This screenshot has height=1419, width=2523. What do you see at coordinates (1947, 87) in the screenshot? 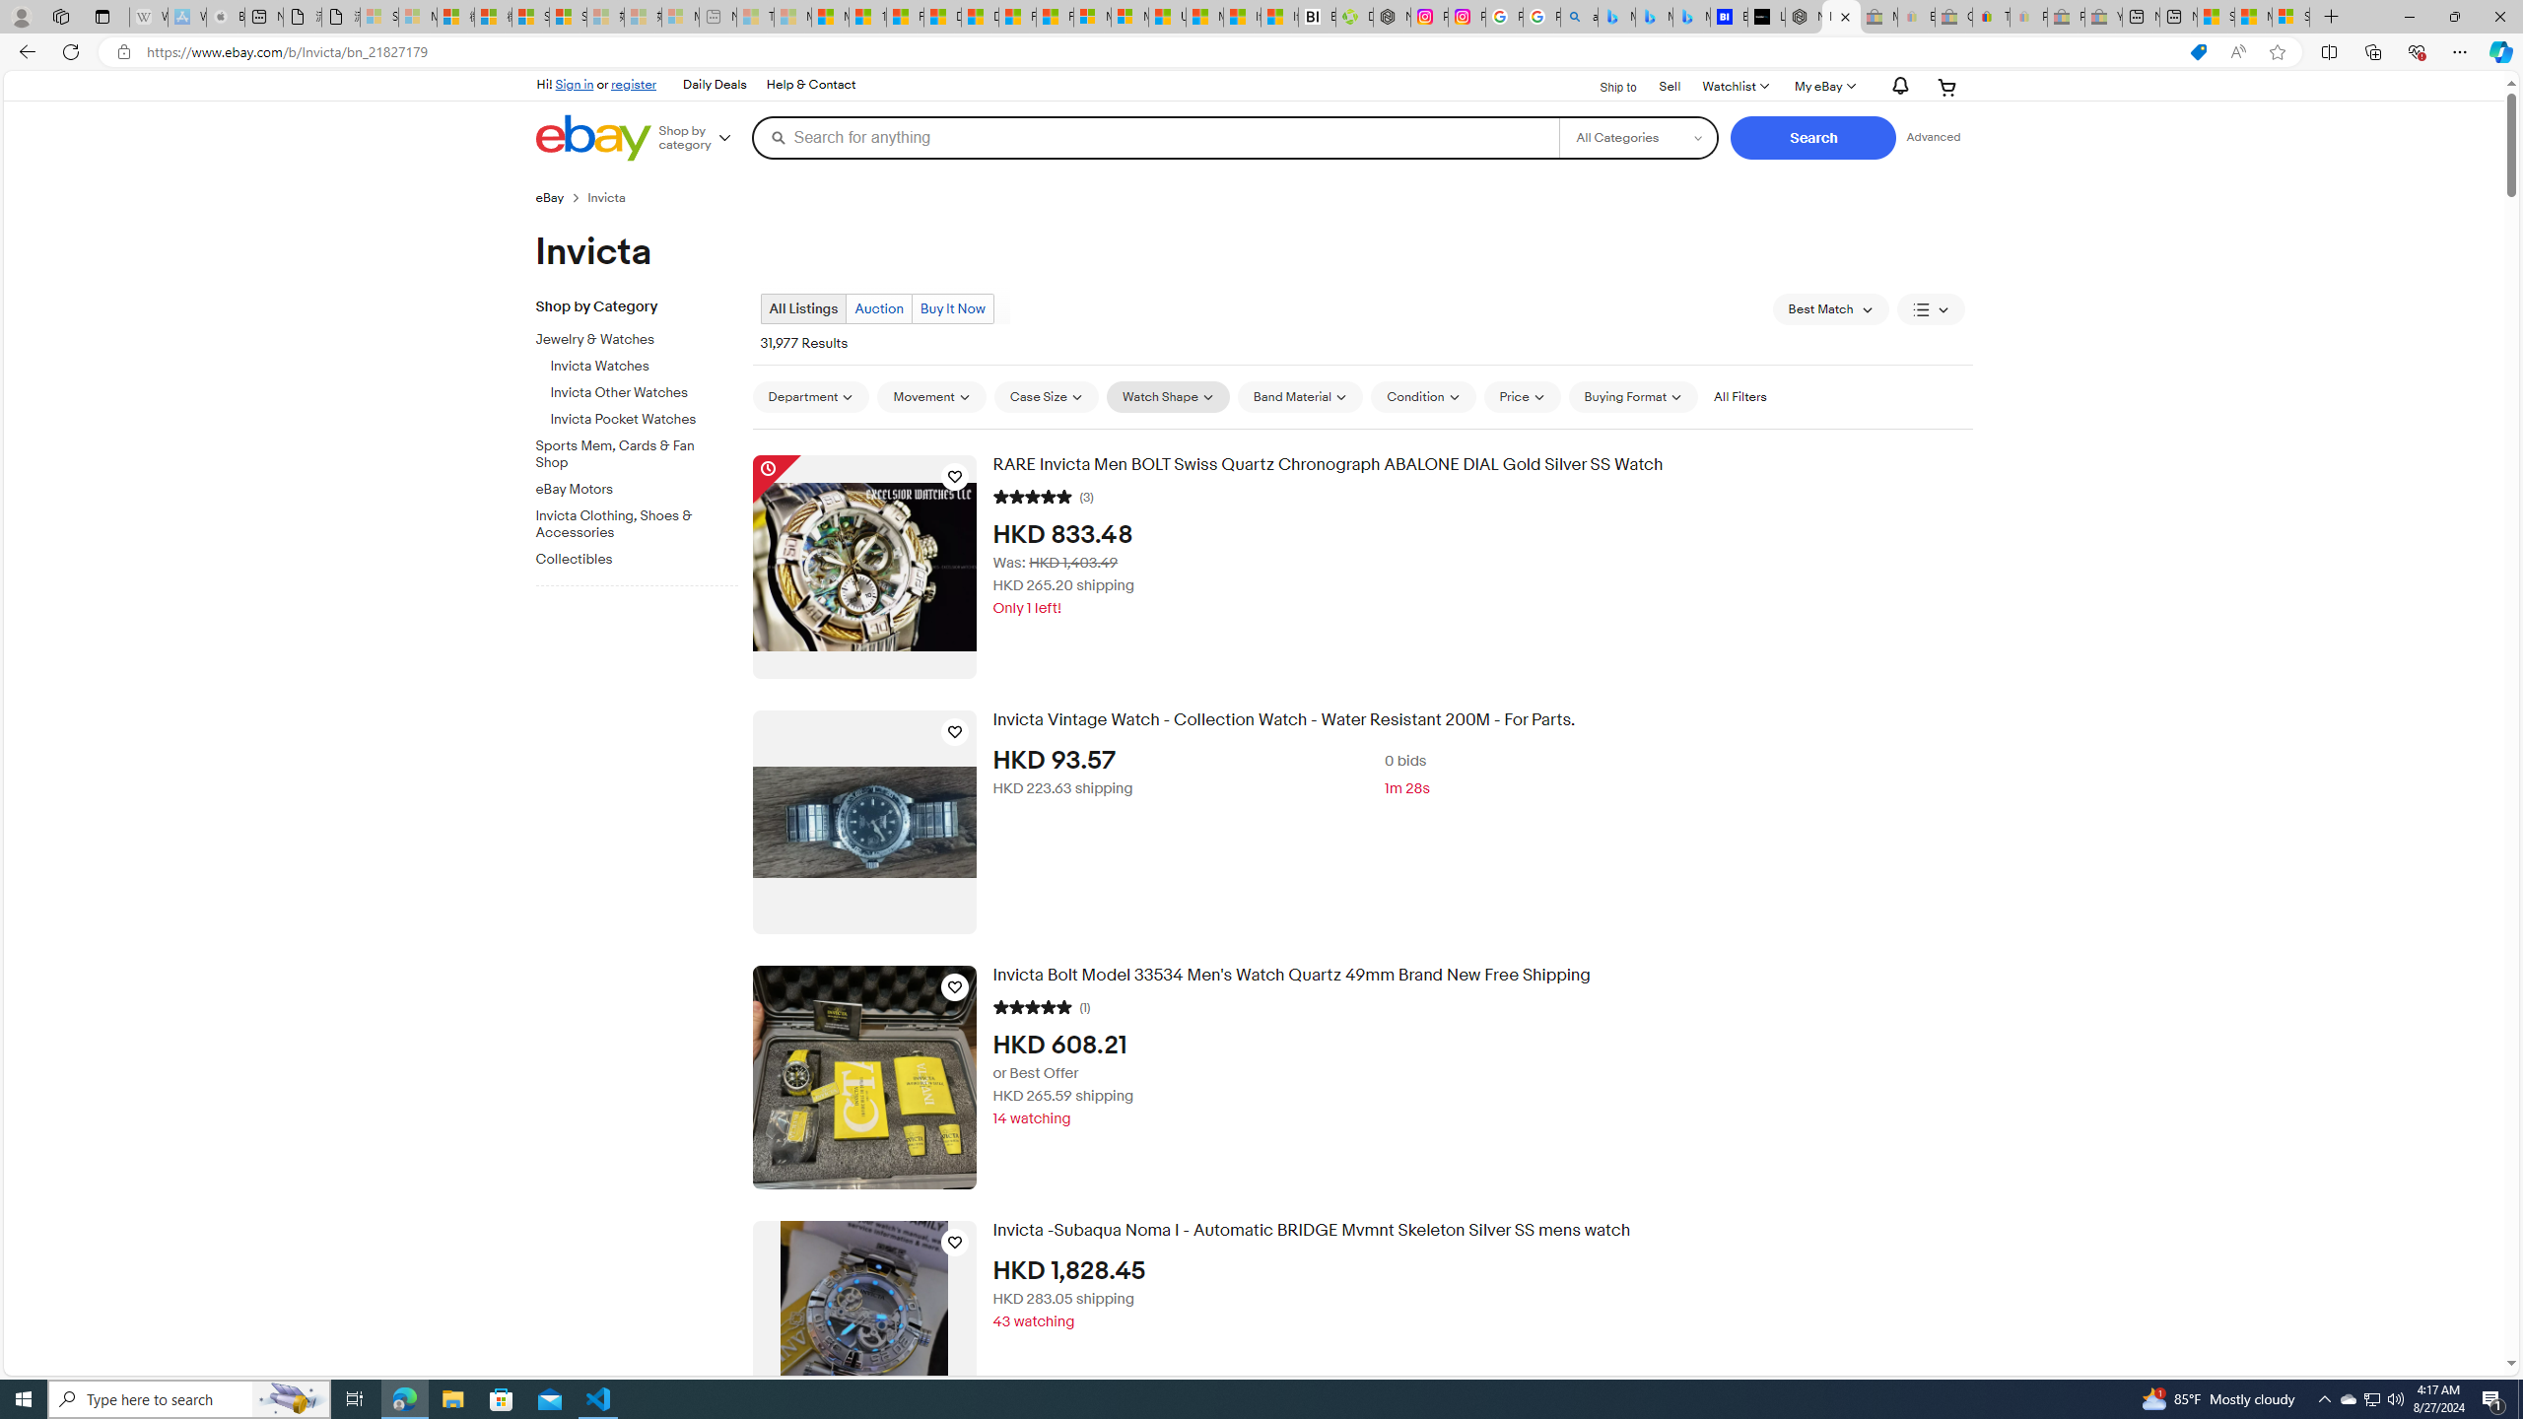
I see `Expand Cart` at bounding box center [1947, 87].